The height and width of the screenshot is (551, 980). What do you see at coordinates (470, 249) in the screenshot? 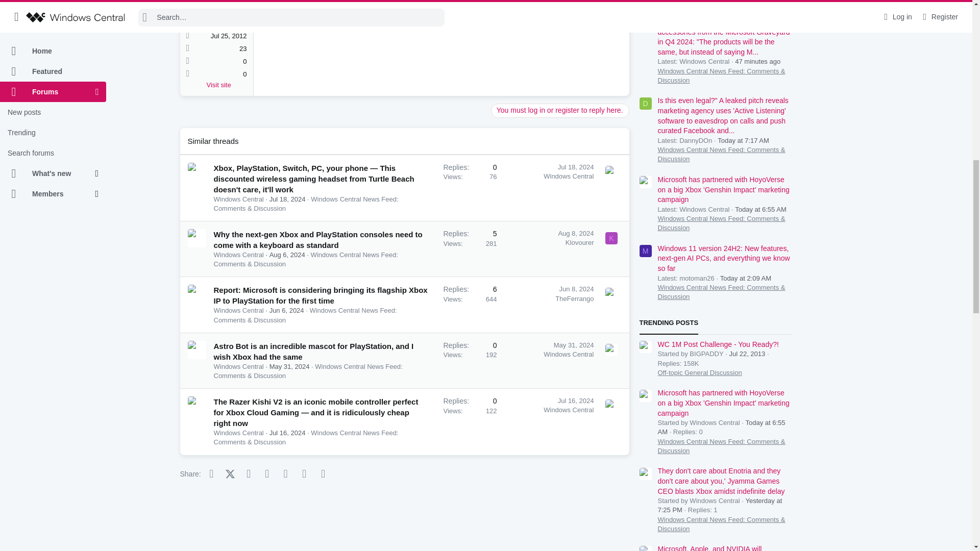
I see `First message reaction score: 0` at bounding box center [470, 249].